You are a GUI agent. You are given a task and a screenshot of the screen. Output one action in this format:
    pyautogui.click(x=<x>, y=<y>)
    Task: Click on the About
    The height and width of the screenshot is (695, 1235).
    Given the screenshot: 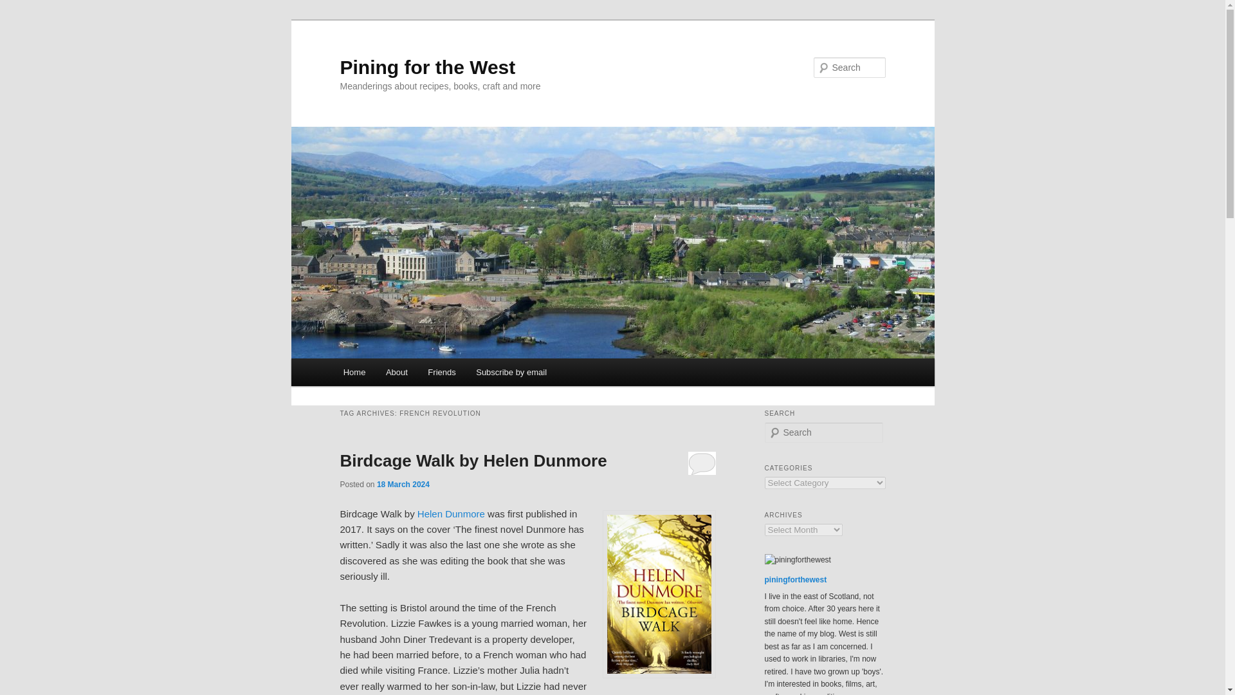 What is the action you would take?
    pyautogui.click(x=396, y=372)
    